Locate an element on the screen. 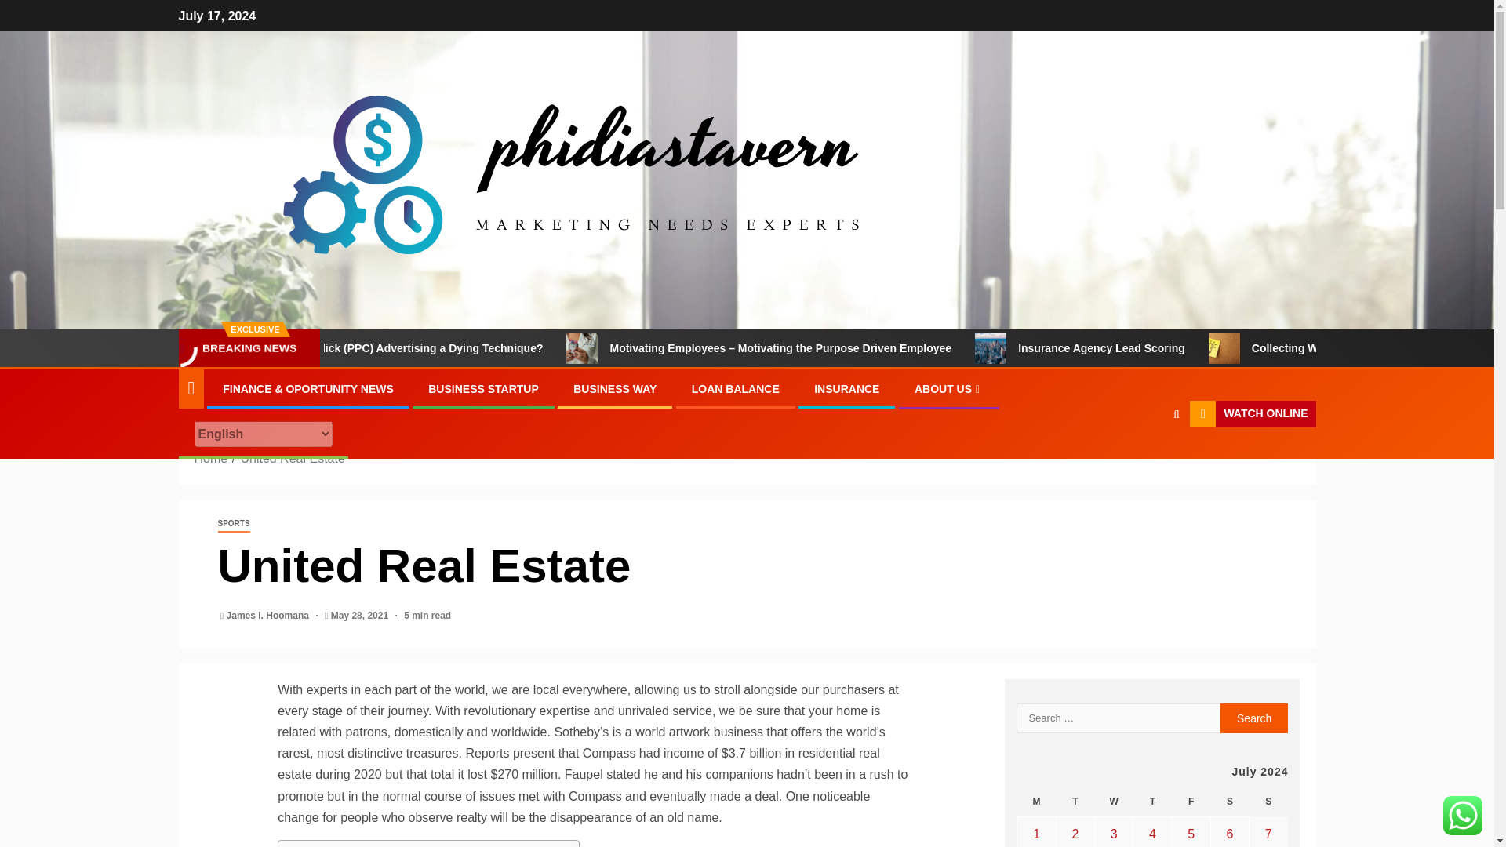 This screenshot has width=1506, height=847. BUSINESS STARTUP is located at coordinates (483, 389).